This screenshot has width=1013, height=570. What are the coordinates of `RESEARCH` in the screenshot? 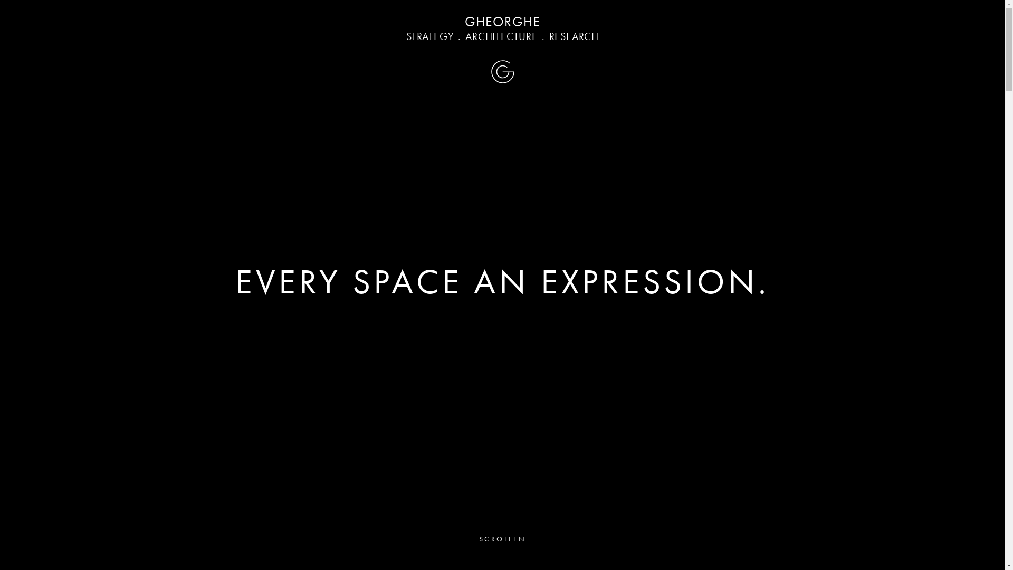 It's located at (574, 36).